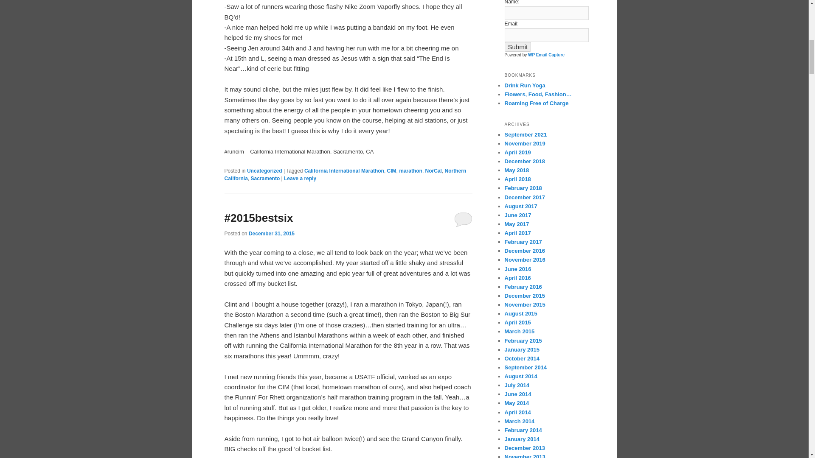 The width and height of the screenshot is (815, 458). I want to click on Northern California, so click(345, 175).